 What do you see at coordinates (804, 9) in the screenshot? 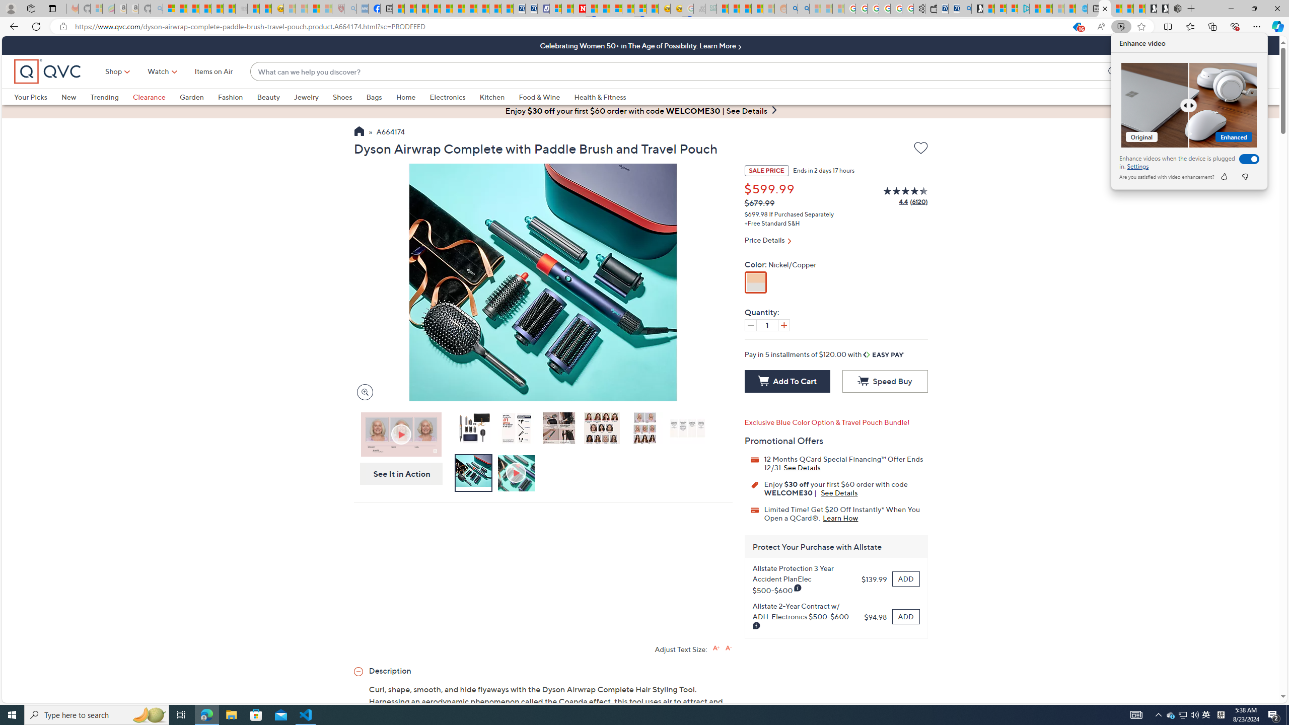
I see `Utah sues federal government - Search` at bounding box center [804, 9].